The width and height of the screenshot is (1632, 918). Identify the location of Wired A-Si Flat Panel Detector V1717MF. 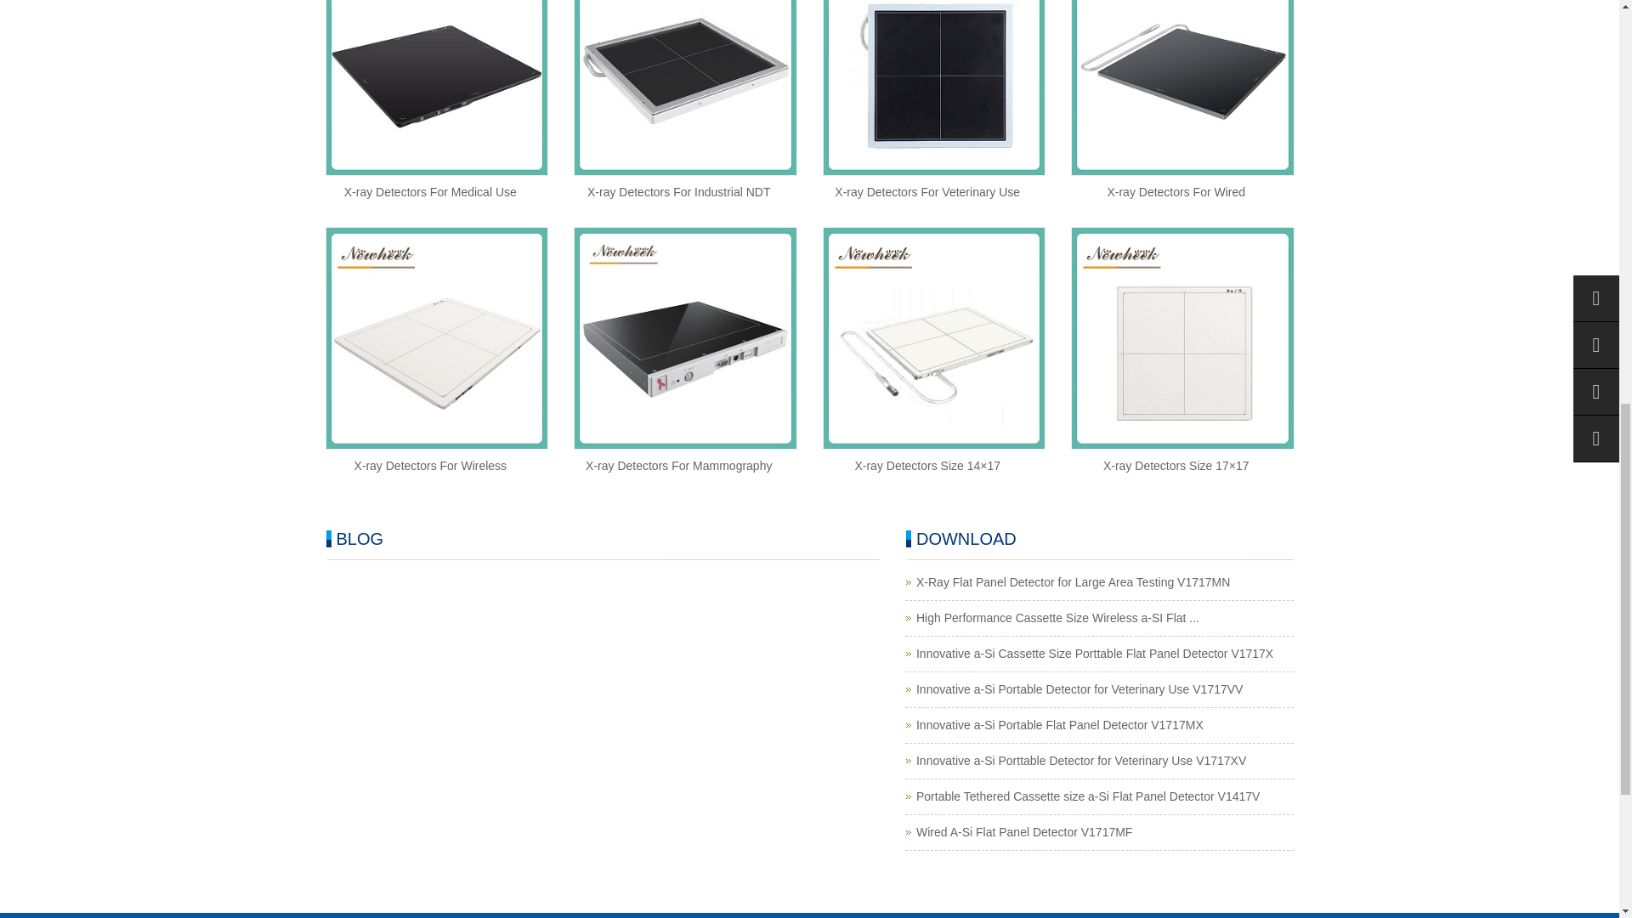
(1023, 831).